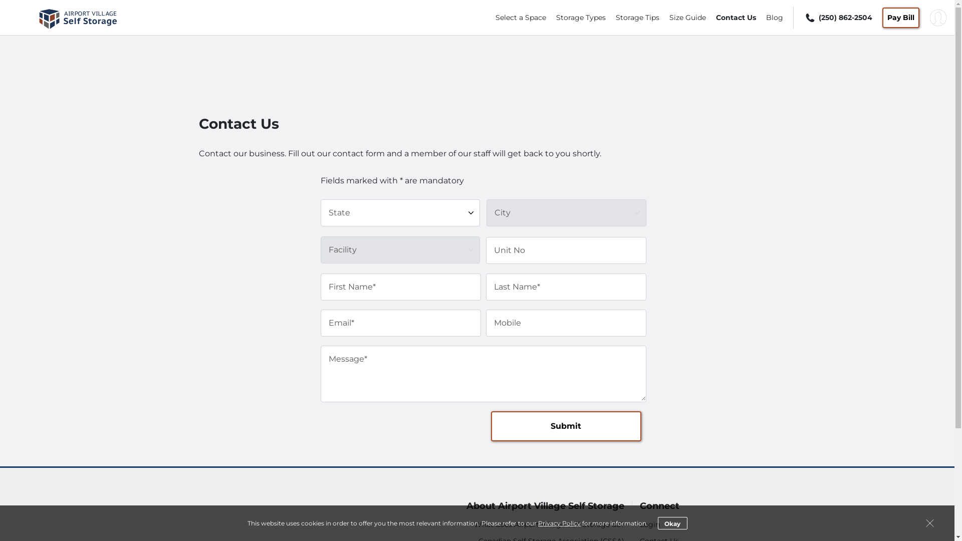  Describe the element at coordinates (736, 18) in the screenshot. I see `Contact Us` at that location.